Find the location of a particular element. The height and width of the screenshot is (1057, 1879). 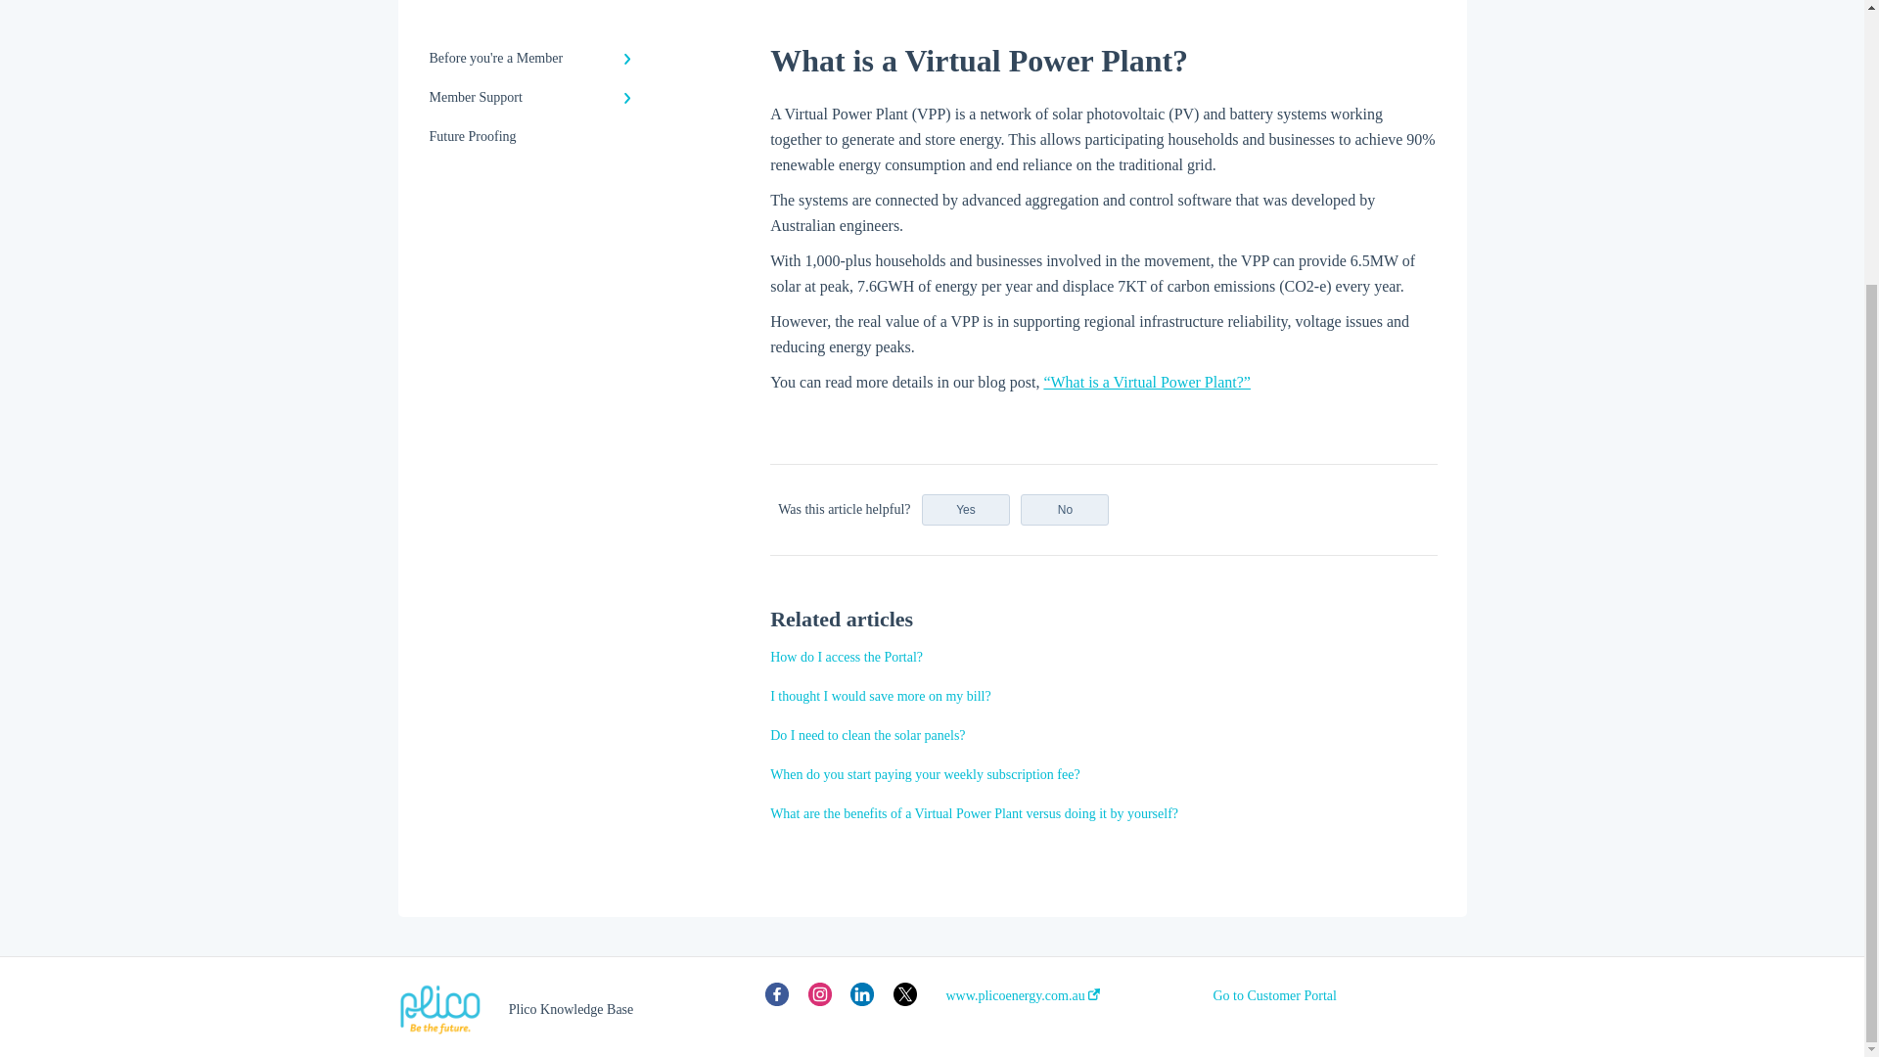

Future Proofing is located at coordinates (534, 136).